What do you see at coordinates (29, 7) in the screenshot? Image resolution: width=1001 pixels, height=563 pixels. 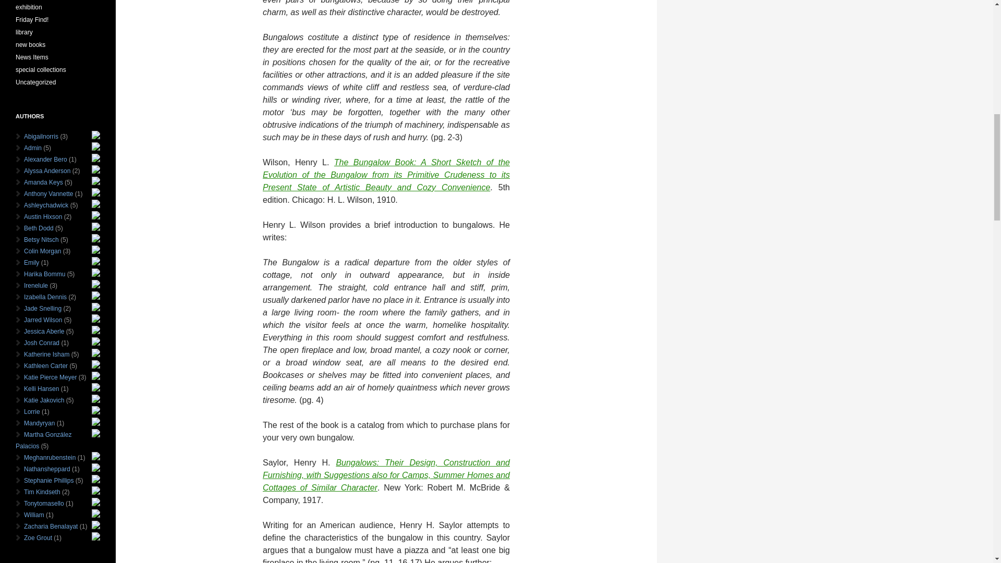 I see `exhibition` at bounding box center [29, 7].